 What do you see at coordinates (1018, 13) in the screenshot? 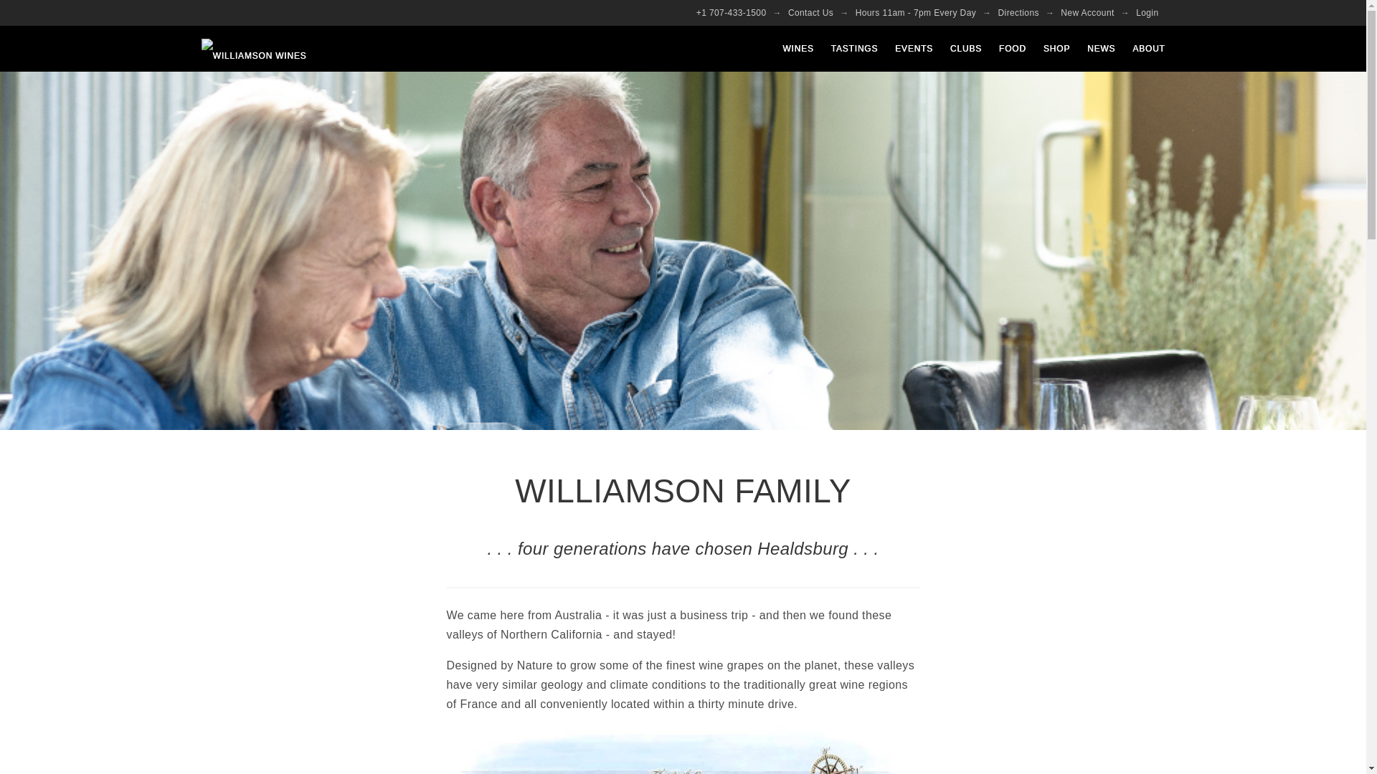
I see `Directions` at bounding box center [1018, 13].